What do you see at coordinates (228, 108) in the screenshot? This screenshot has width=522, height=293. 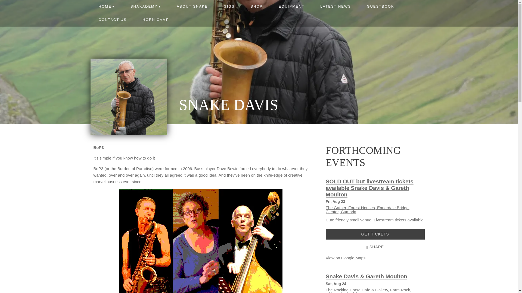 I see `SNAKE DAVIS` at bounding box center [228, 108].